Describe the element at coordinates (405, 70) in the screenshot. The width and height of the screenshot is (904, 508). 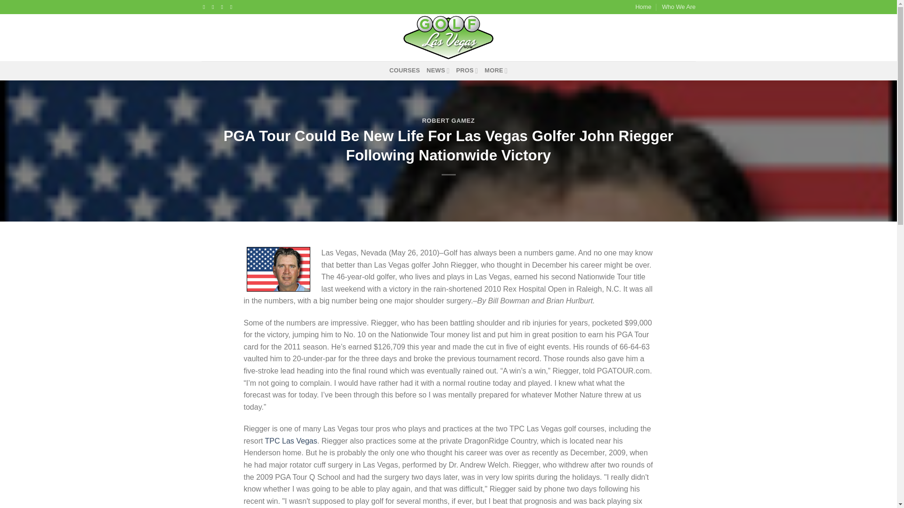
I see `COURSES` at that location.